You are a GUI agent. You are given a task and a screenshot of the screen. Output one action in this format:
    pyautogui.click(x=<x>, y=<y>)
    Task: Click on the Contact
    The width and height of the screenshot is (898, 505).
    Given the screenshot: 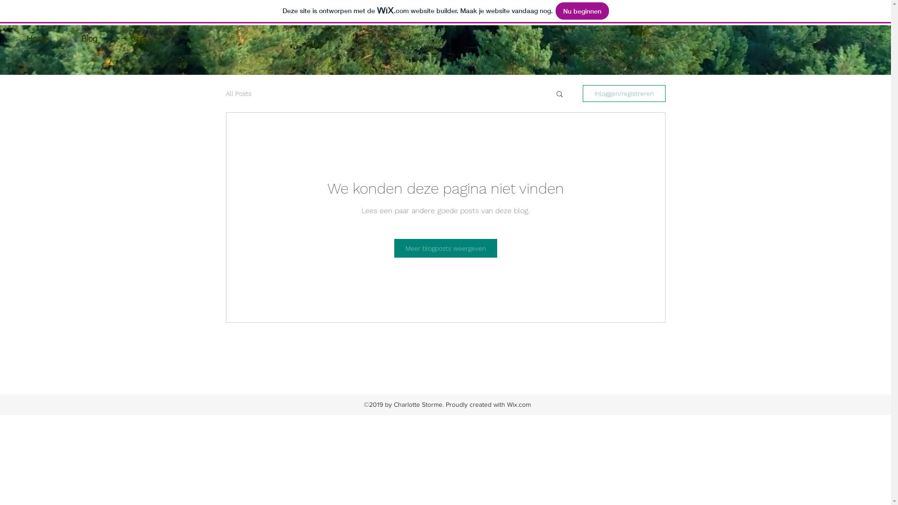 What is the action you would take?
    pyautogui.click(x=145, y=38)
    